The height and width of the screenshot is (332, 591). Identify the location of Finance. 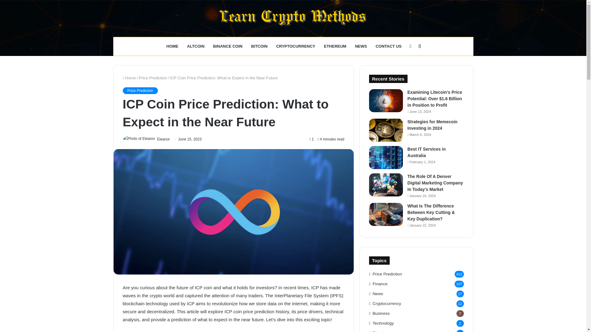
(380, 284).